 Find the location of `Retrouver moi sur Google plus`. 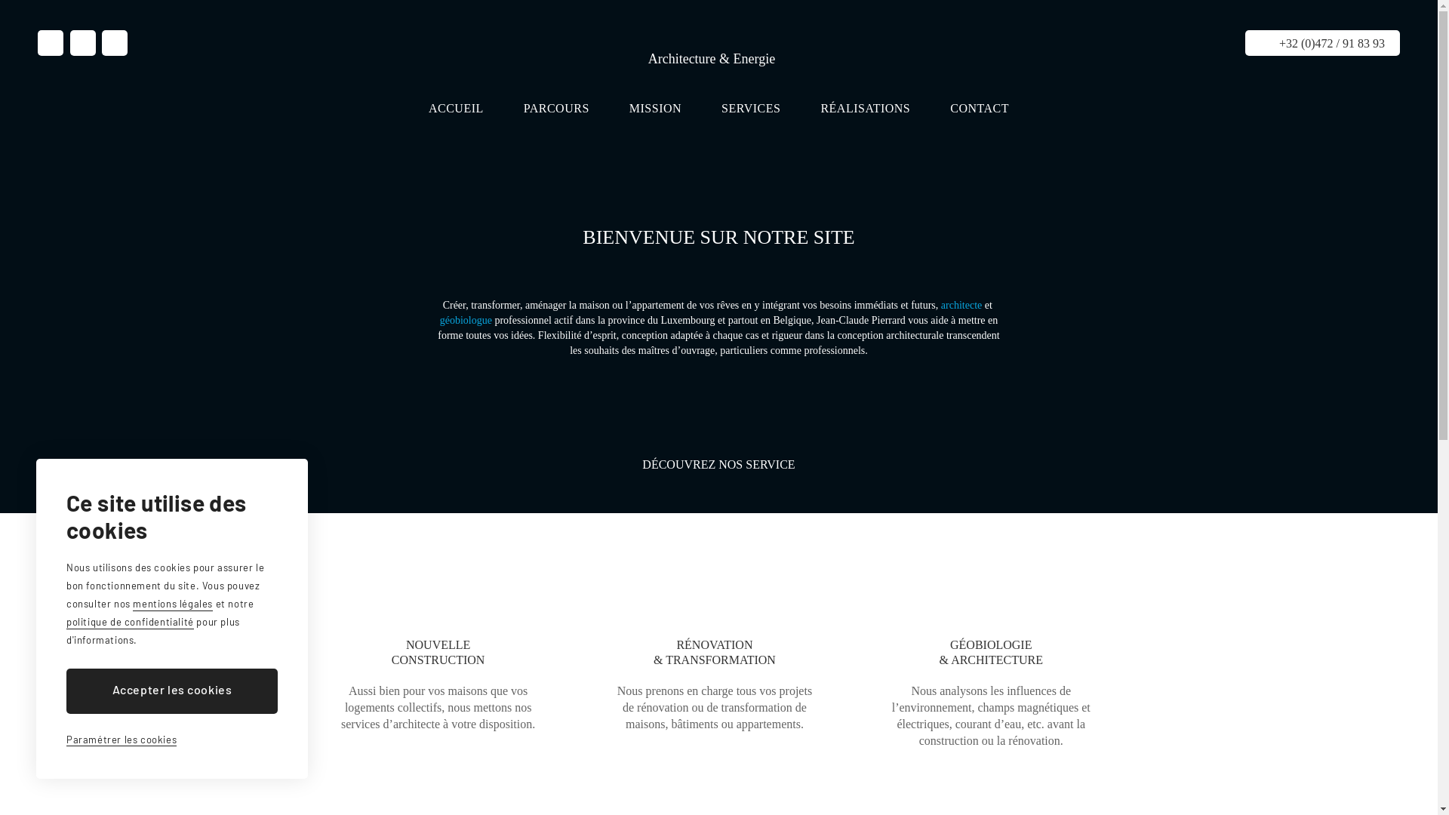

Retrouver moi sur Google plus is located at coordinates (51, 43).